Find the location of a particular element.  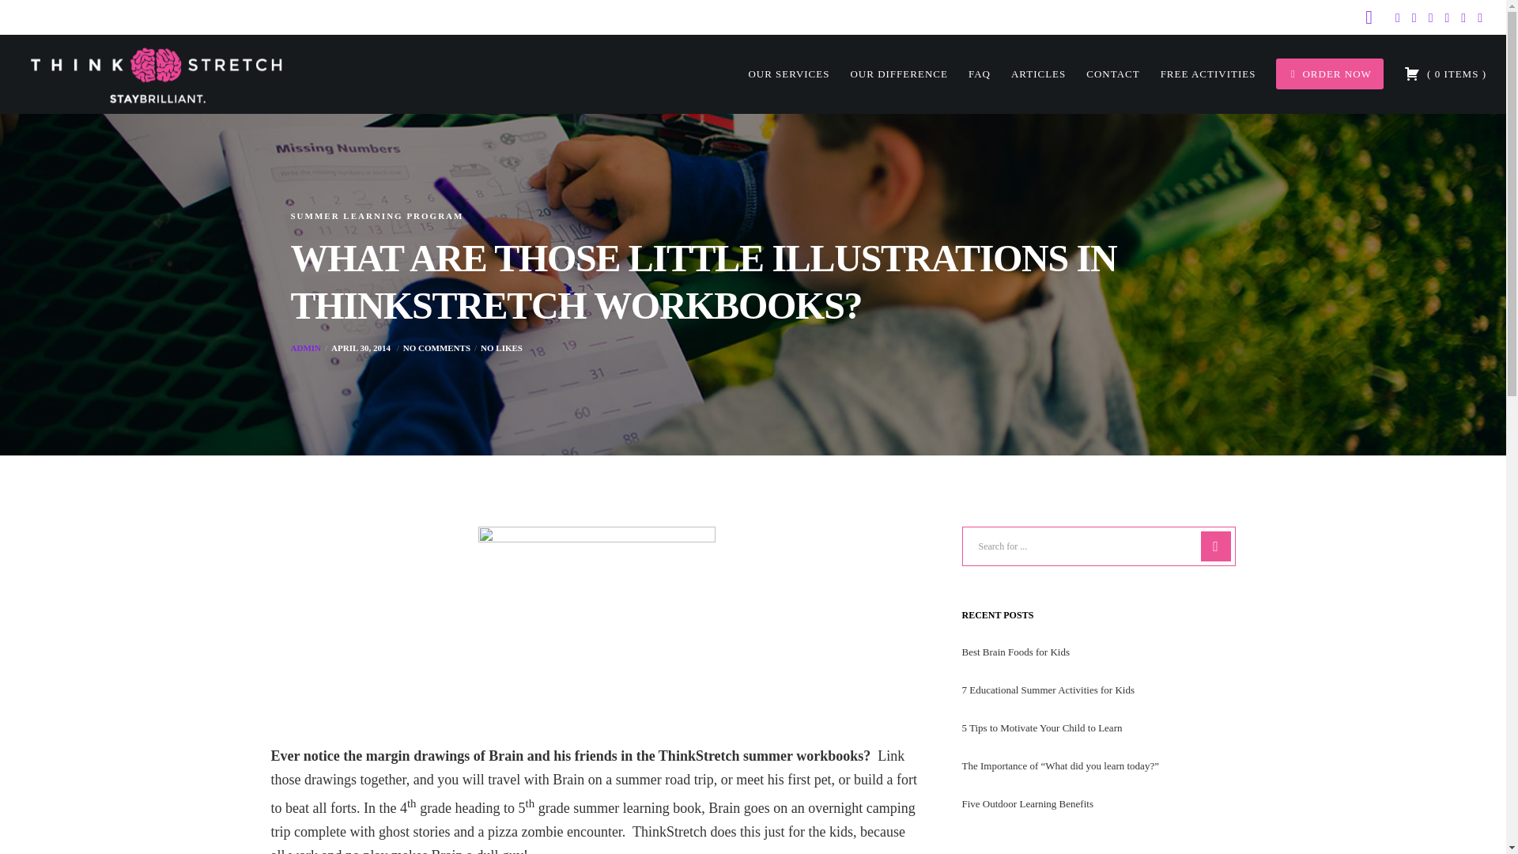

7 Educational Summer Activities for Kids is located at coordinates (1047, 690).